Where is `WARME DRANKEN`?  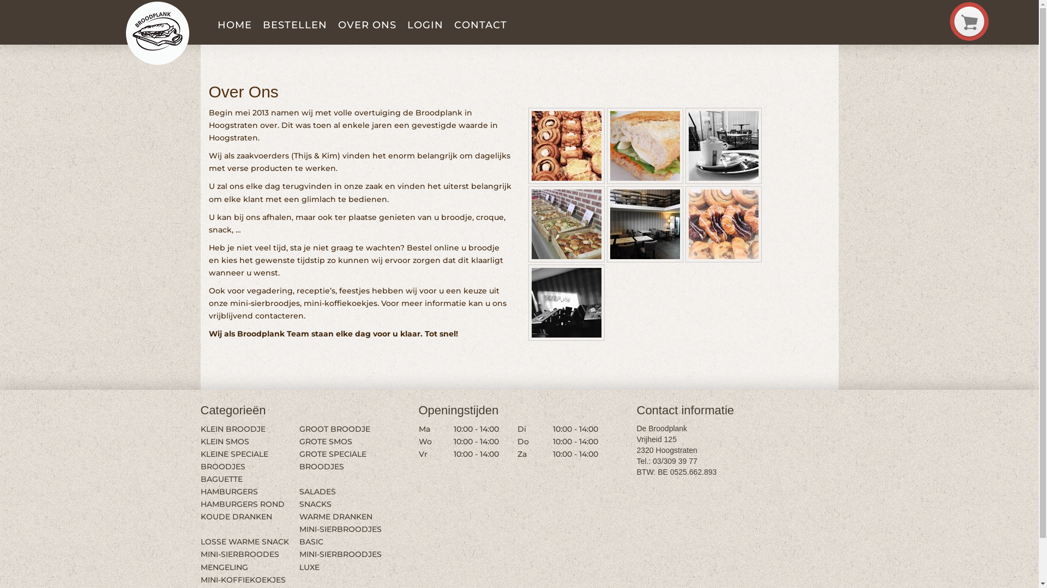
WARME DRANKEN is located at coordinates (336, 517).